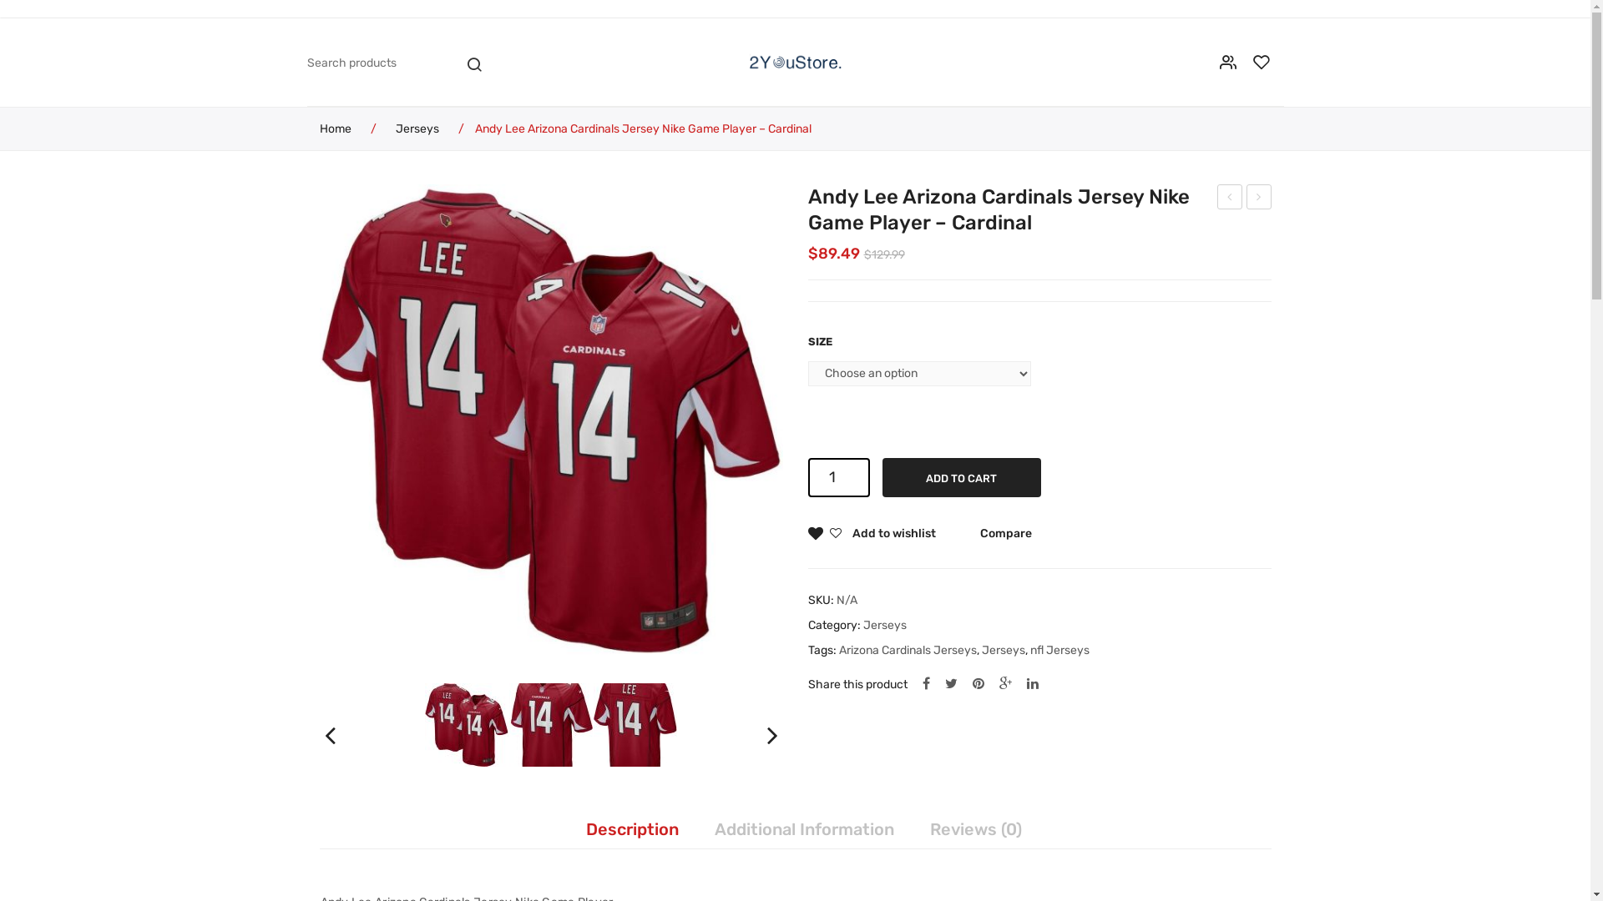 Image resolution: width=1603 pixels, height=901 pixels. What do you see at coordinates (1033, 684) in the screenshot?
I see `LinkedIn` at bounding box center [1033, 684].